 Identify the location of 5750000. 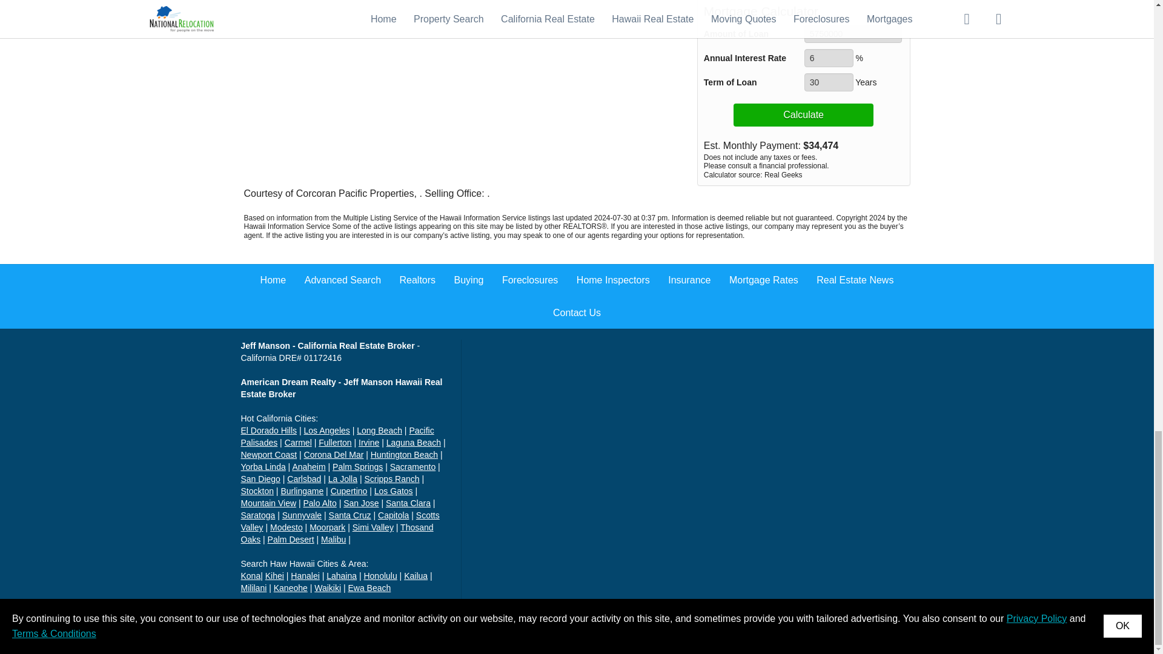
(853, 34).